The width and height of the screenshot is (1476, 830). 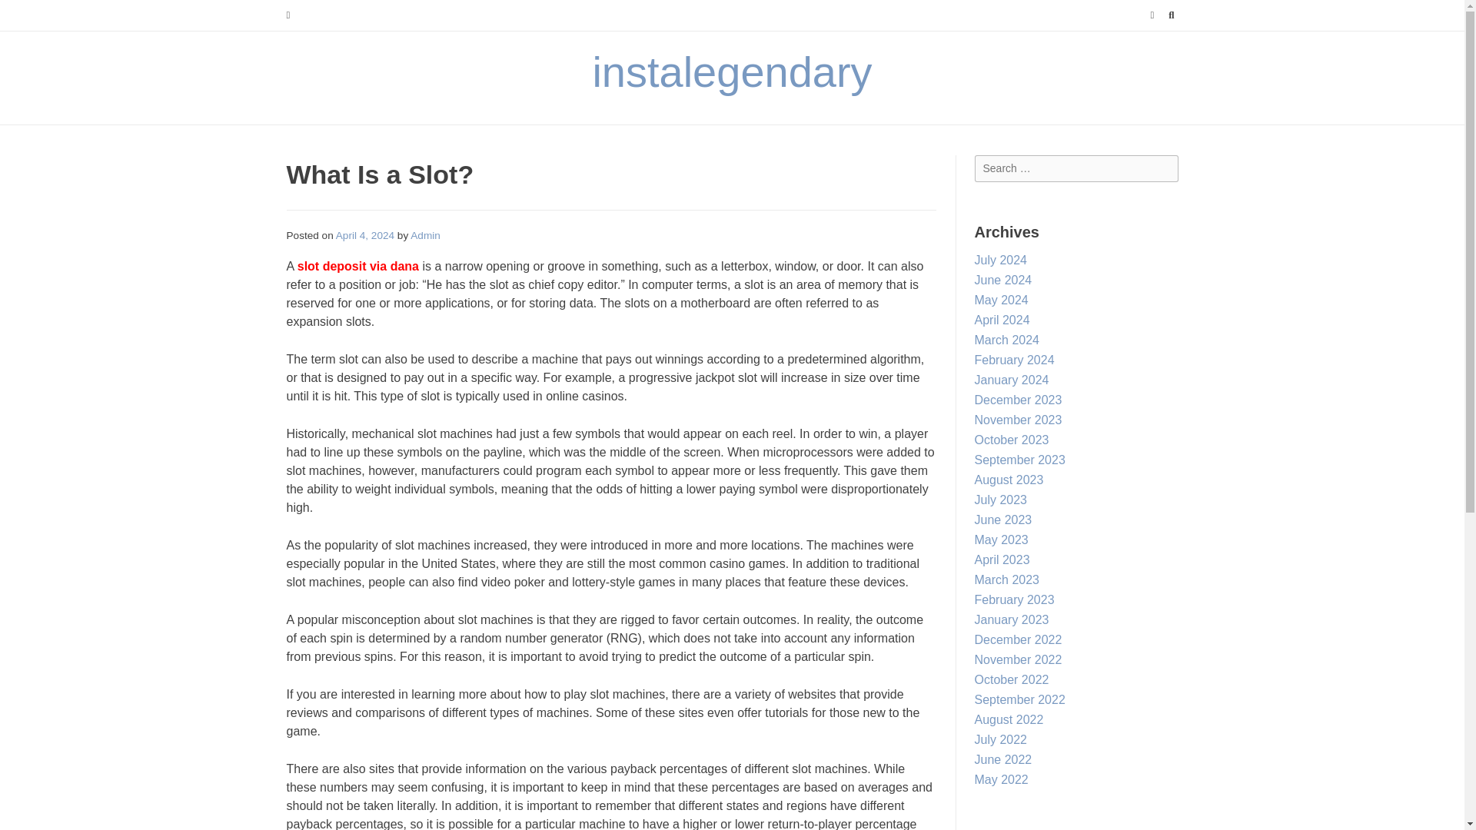 What do you see at coordinates (1007, 340) in the screenshot?
I see `March 2024` at bounding box center [1007, 340].